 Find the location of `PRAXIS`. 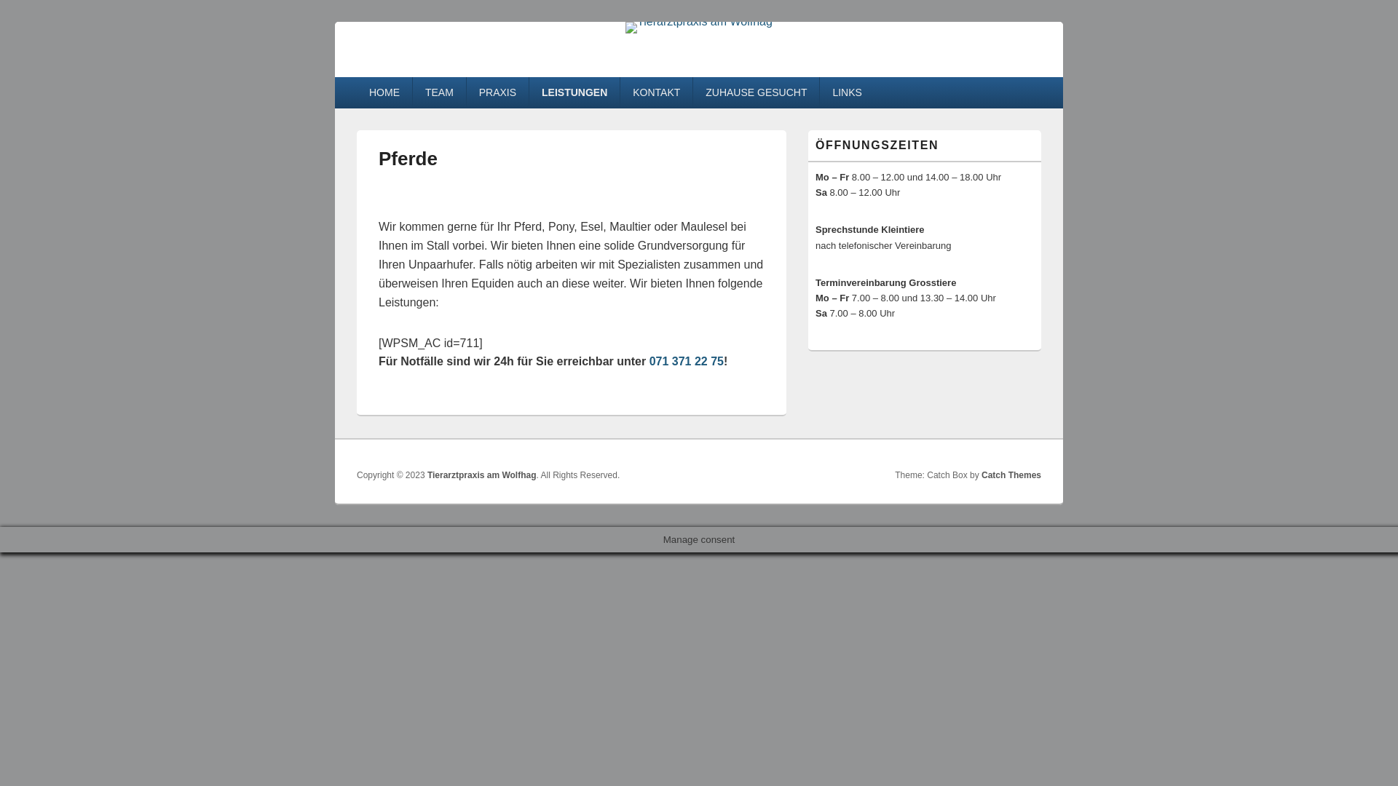

PRAXIS is located at coordinates (498, 92).